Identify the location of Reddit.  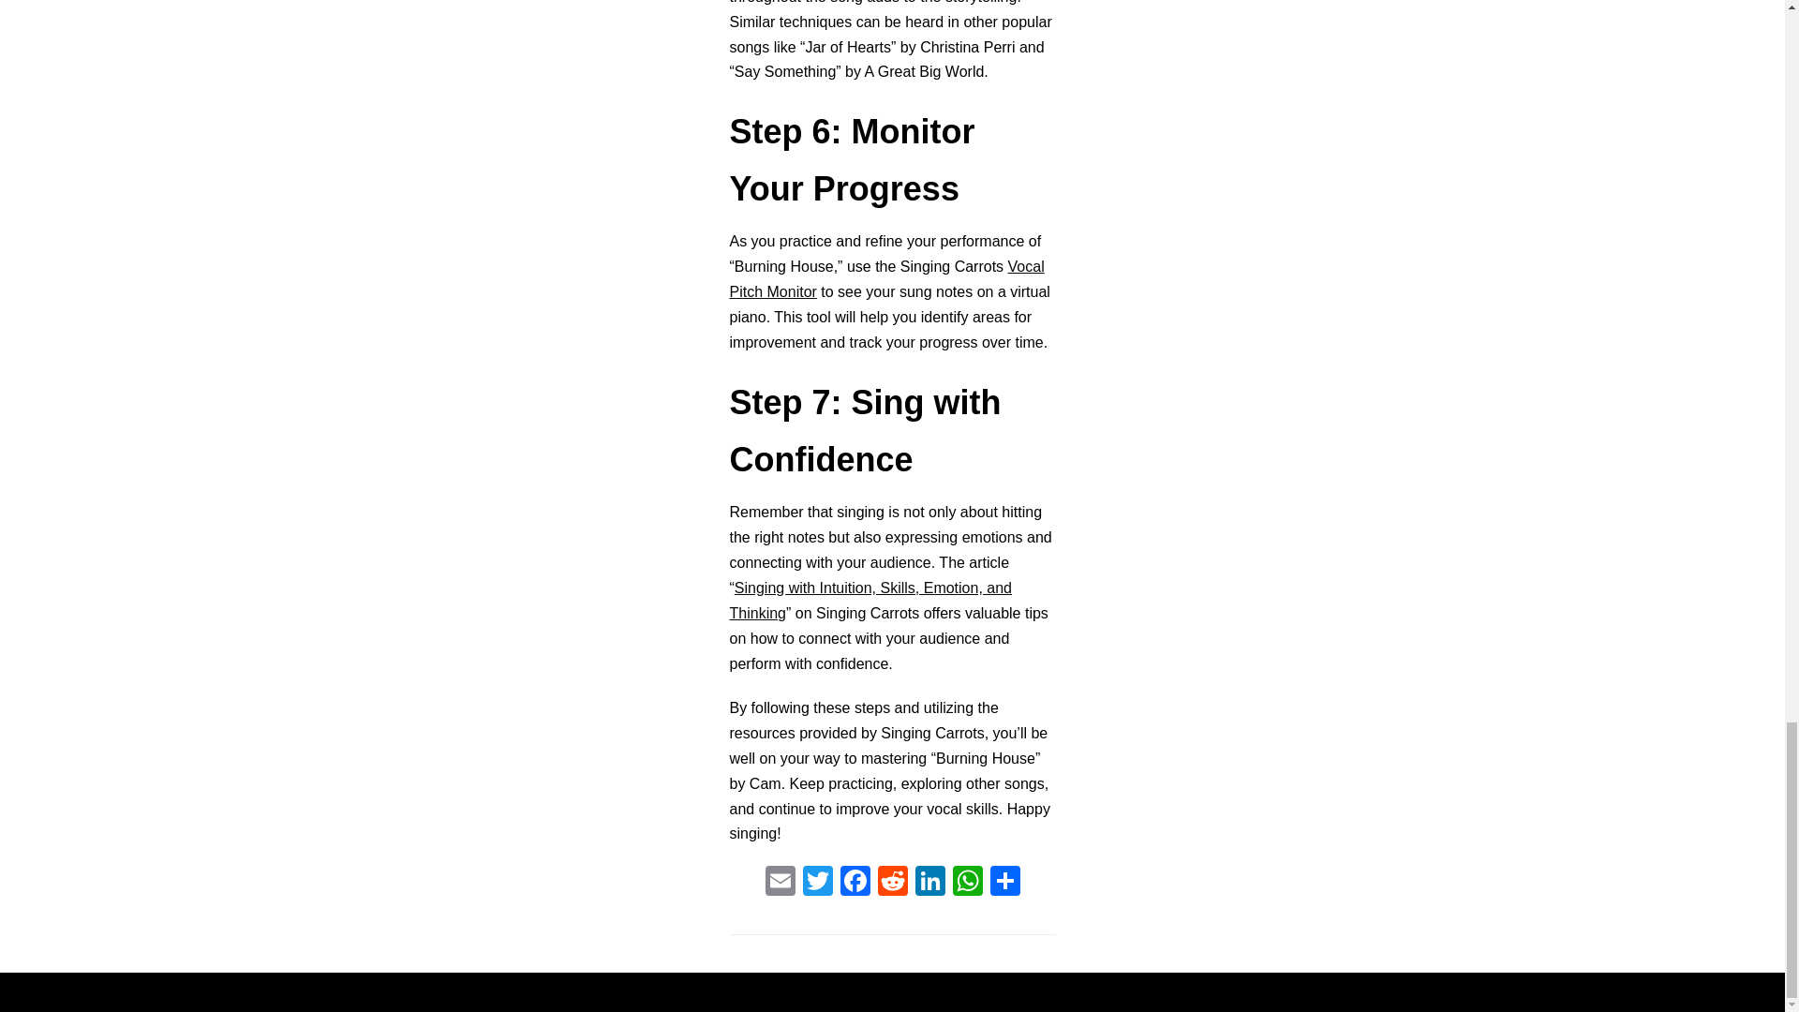
(891, 883).